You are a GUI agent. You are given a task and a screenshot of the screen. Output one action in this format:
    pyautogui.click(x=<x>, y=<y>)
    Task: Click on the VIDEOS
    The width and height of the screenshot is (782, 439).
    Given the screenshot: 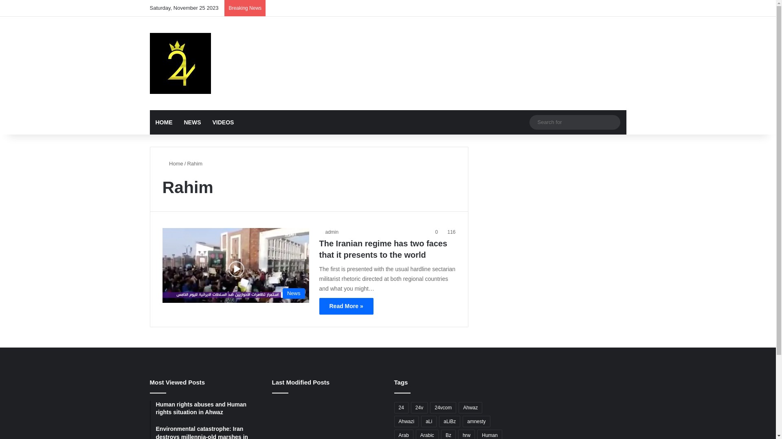 What is the action you would take?
    pyautogui.click(x=223, y=122)
    